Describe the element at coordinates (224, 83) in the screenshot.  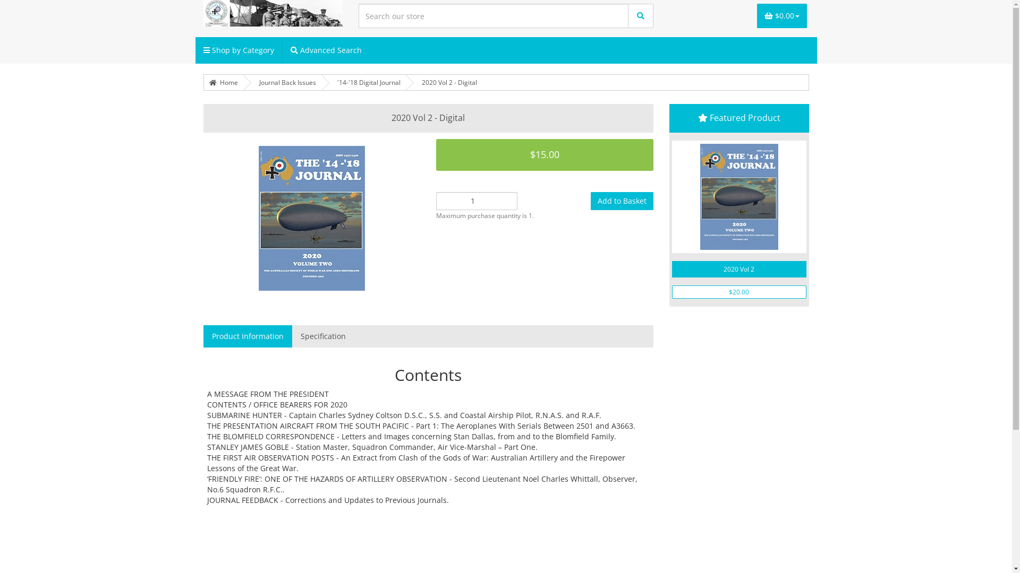
I see ` Home` at that location.